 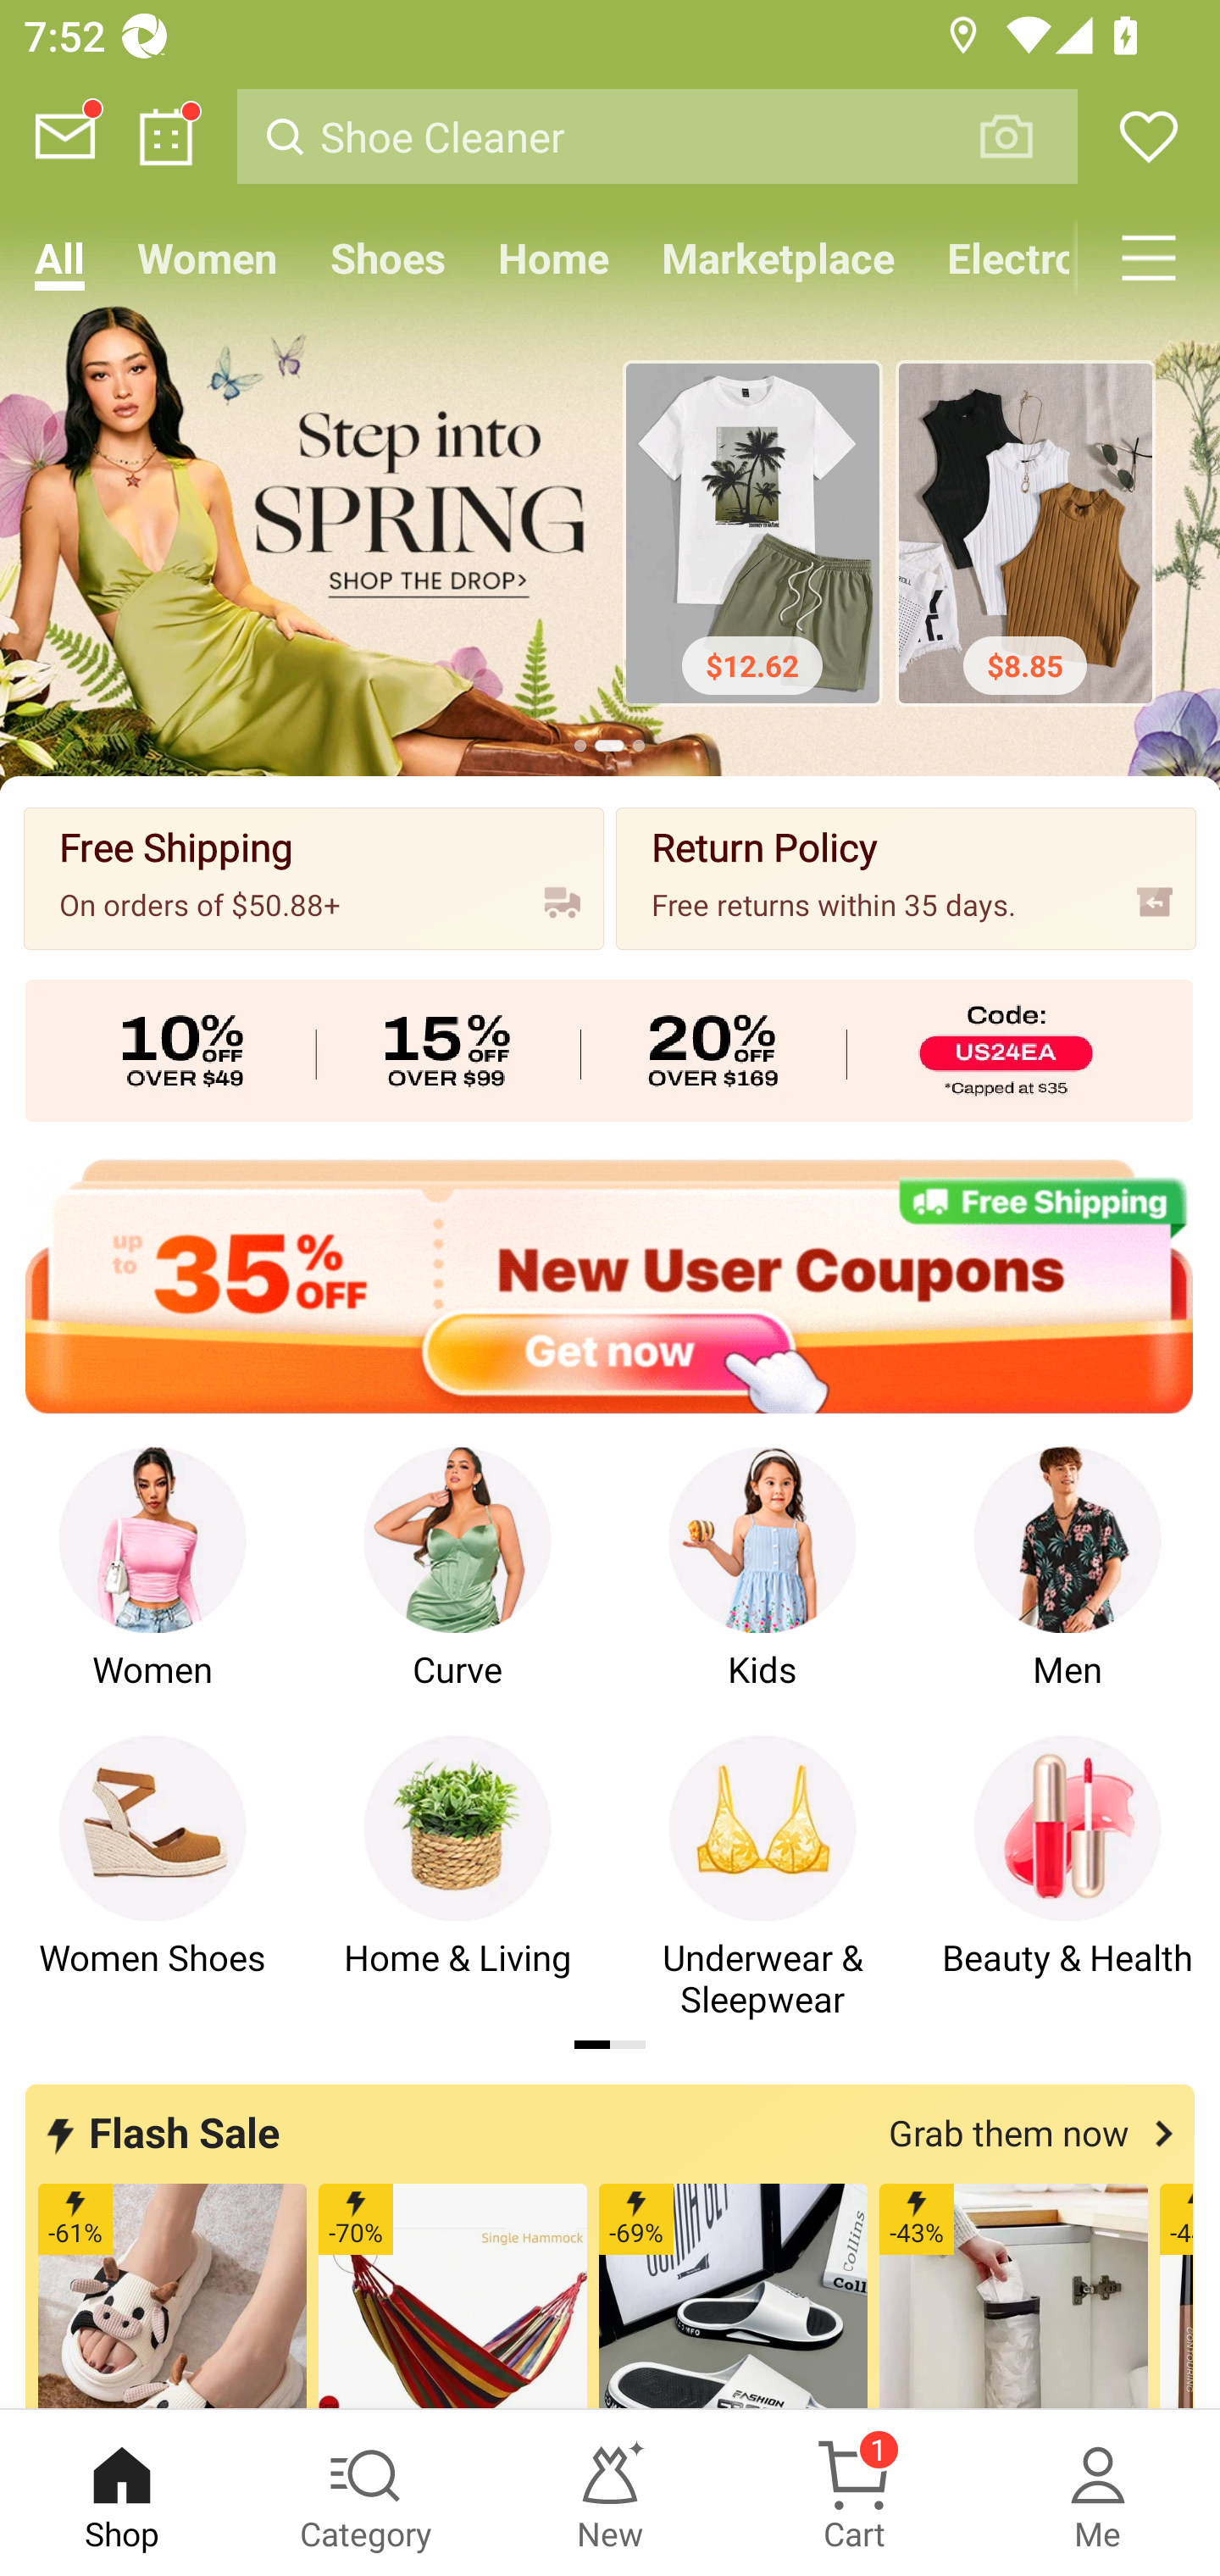 What do you see at coordinates (59, 258) in the screenshot?
I see `All` at bounding box center [59, 258].